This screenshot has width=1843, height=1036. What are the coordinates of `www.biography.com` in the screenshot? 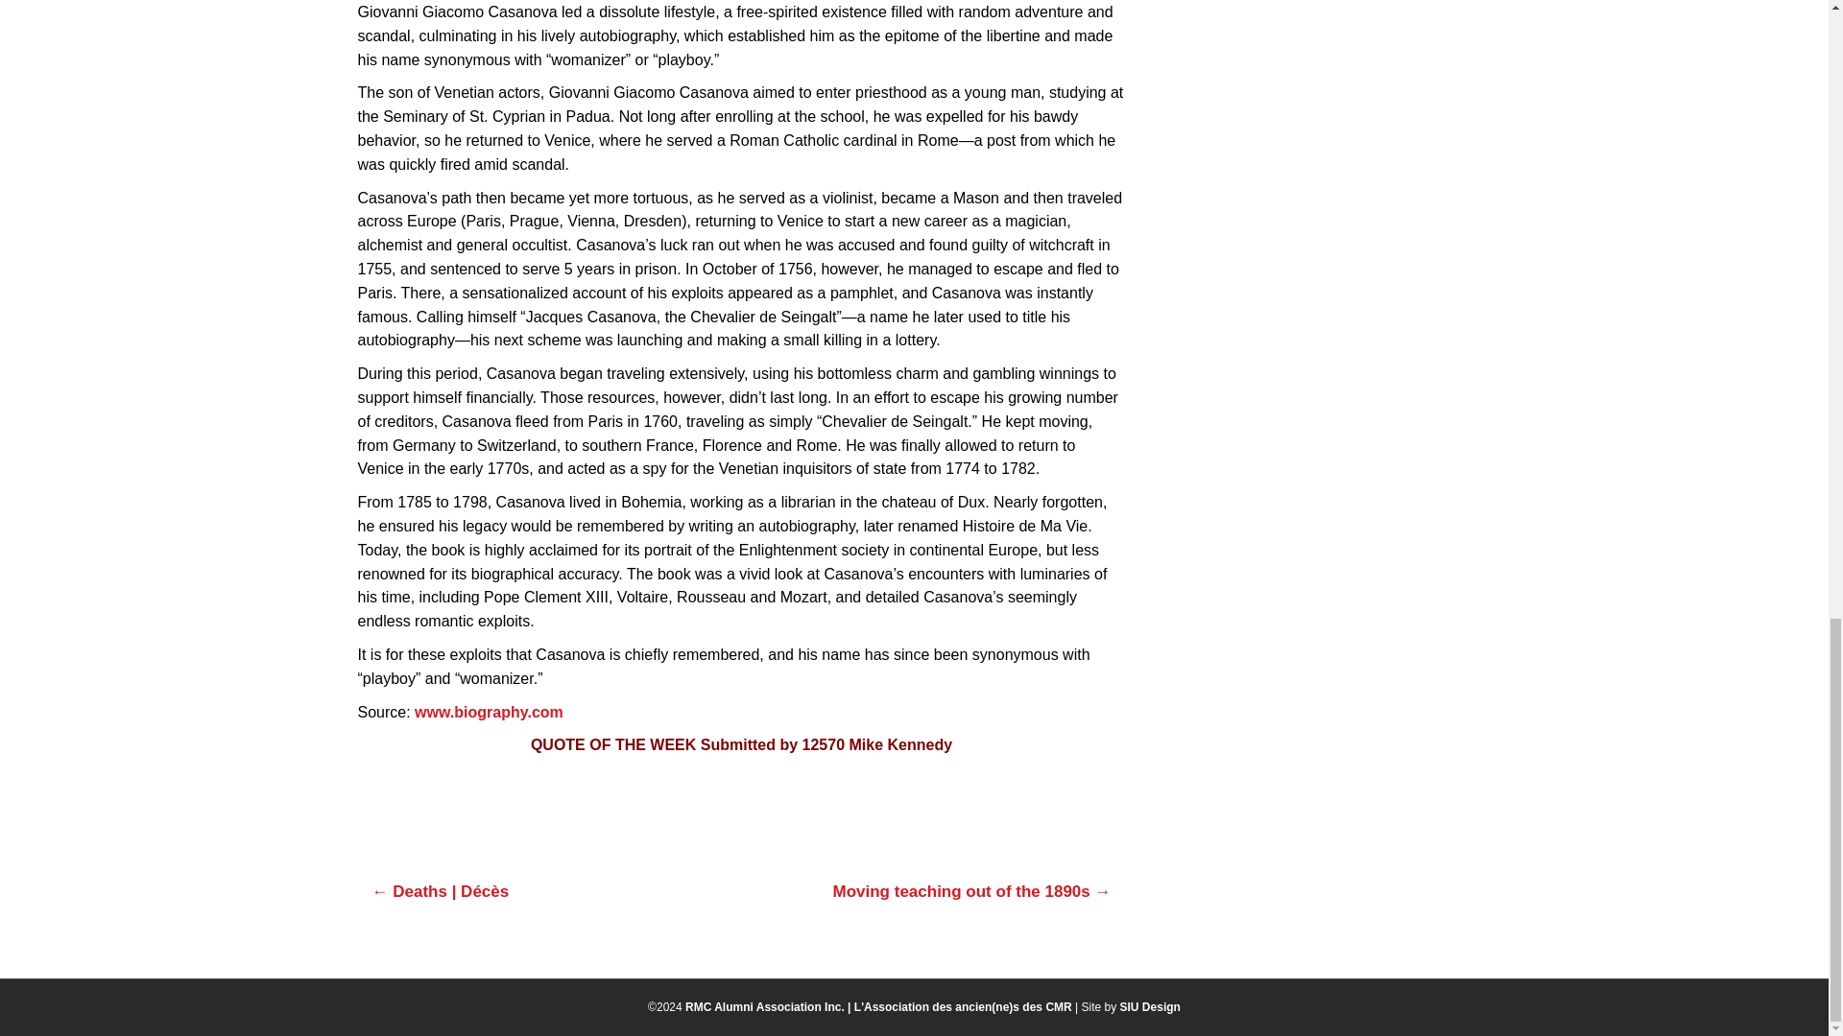 It's located at (490, 712).